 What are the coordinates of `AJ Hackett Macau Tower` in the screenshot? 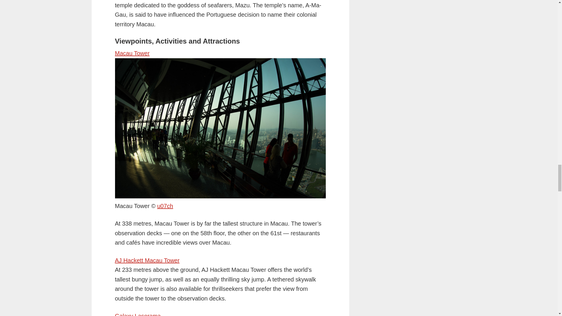 It's located at (147, 260).